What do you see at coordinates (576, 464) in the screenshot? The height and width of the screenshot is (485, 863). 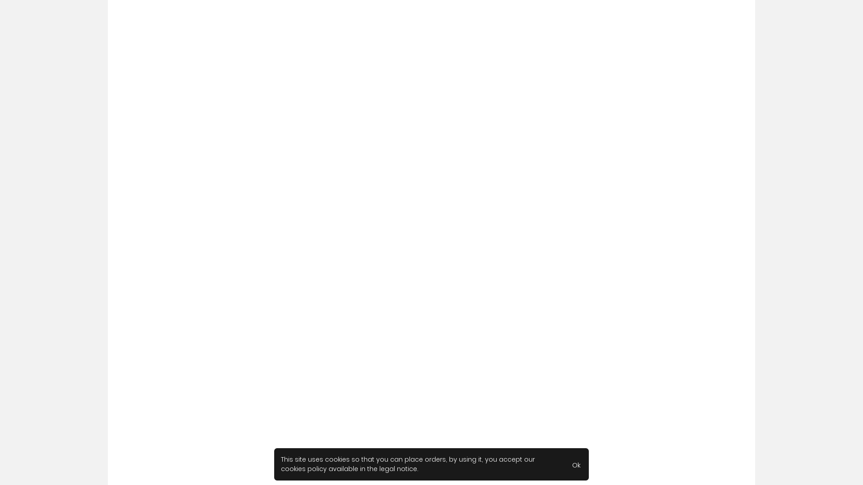 I see `Ok` at bounding box center [576, 464].